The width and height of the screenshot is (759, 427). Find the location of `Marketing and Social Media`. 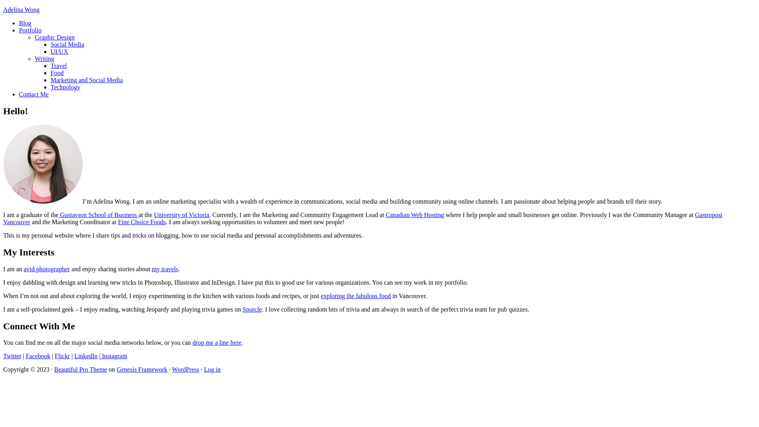

Marketing and Social Media is located at coordinates (87, 80).